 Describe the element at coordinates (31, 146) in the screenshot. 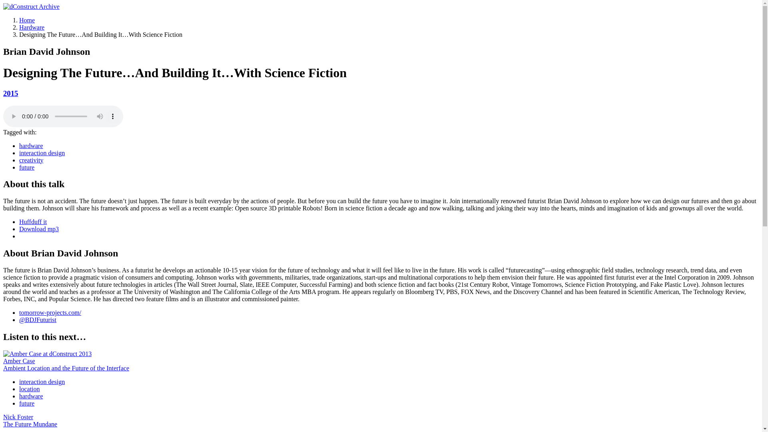

I see `hardware` at that location.